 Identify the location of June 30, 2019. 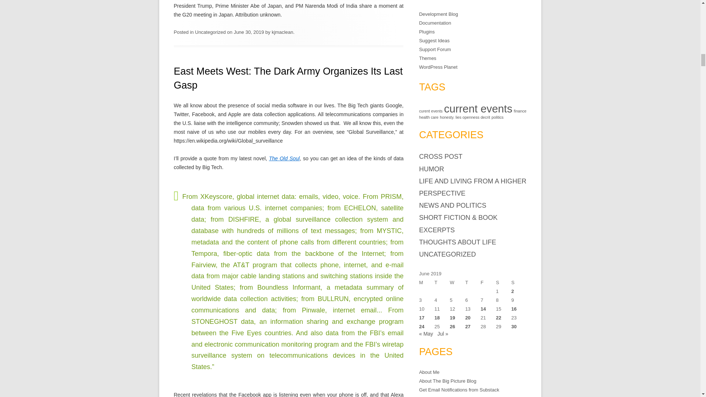
(249, 32).